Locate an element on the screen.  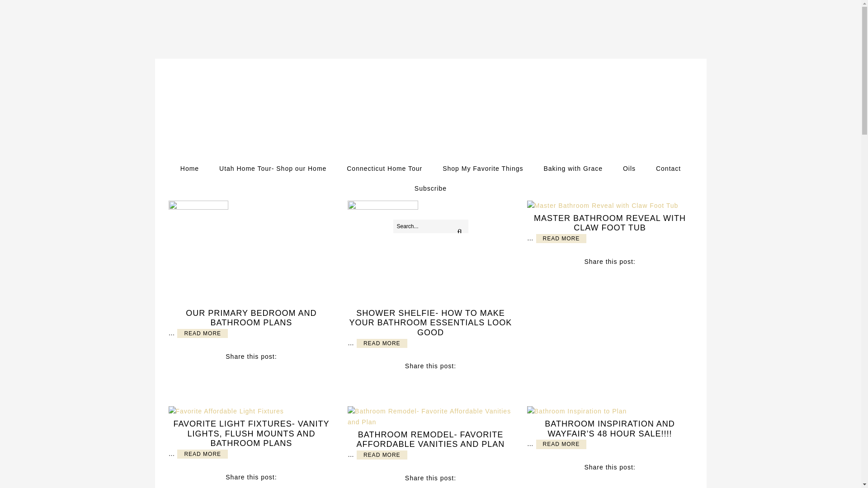
Home is located at coordinates (189, 169).